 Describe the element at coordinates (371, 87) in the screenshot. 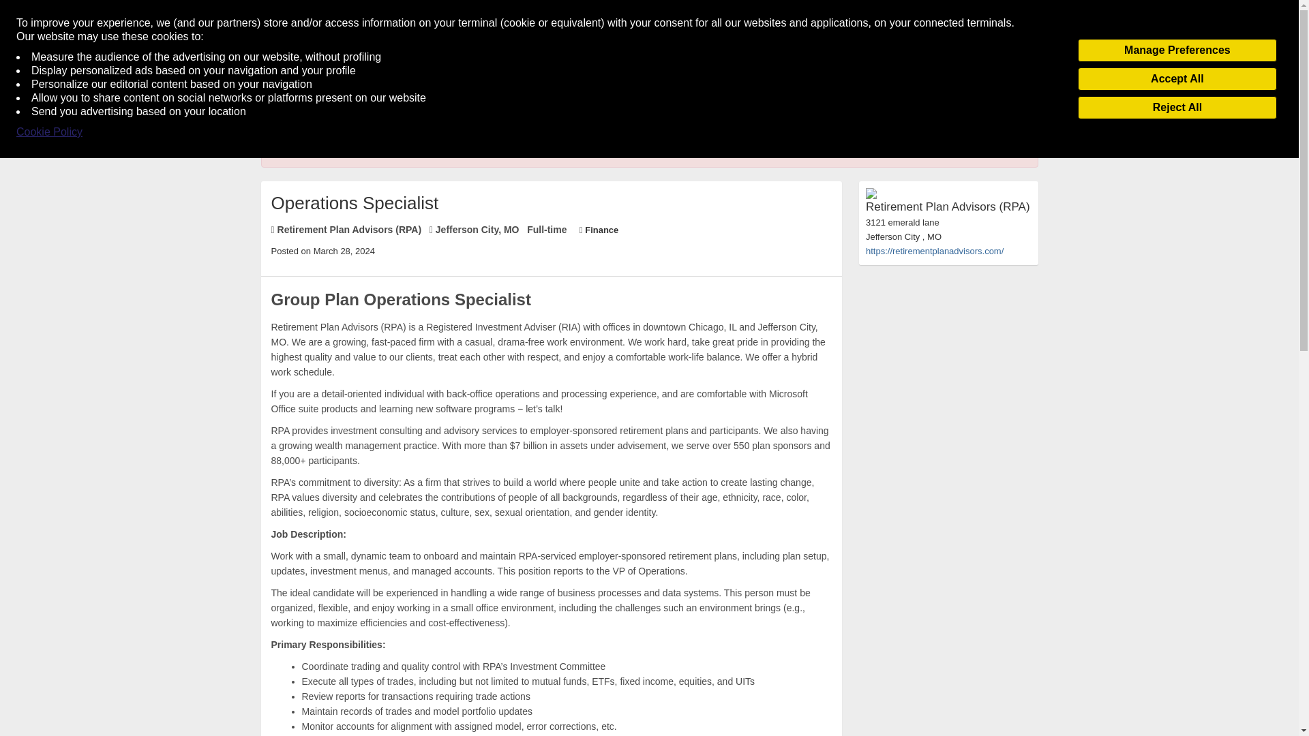

I see `Get Job Alerts` at that location.